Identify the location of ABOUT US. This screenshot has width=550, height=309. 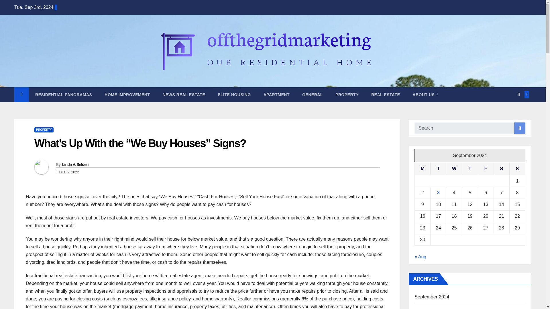
(425, 94).